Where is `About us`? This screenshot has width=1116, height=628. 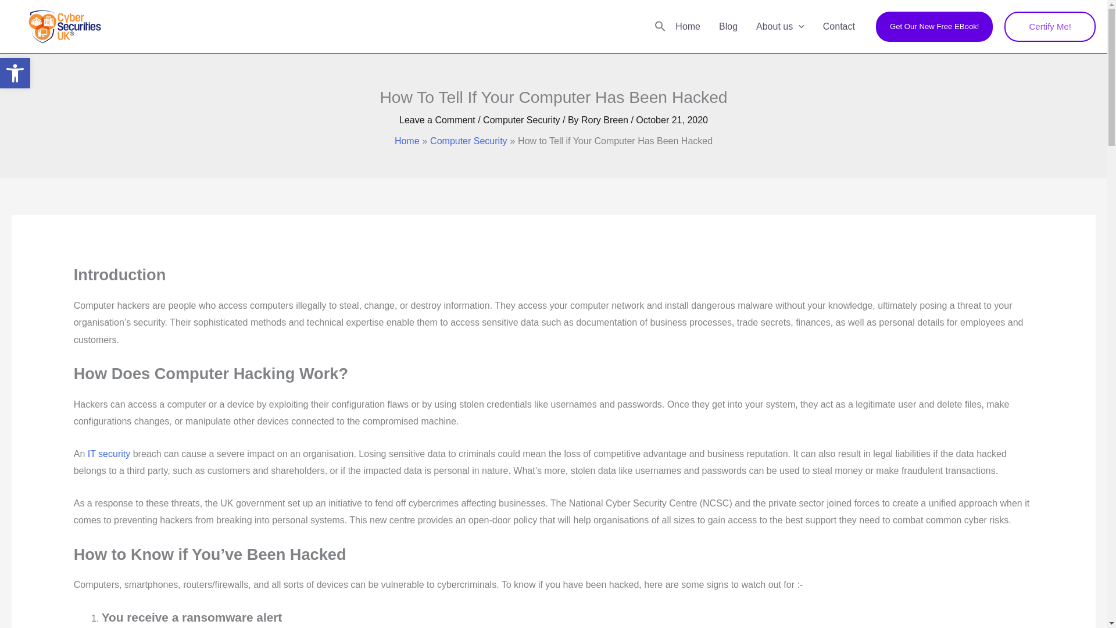
About us is located at coordinates (780, 27).